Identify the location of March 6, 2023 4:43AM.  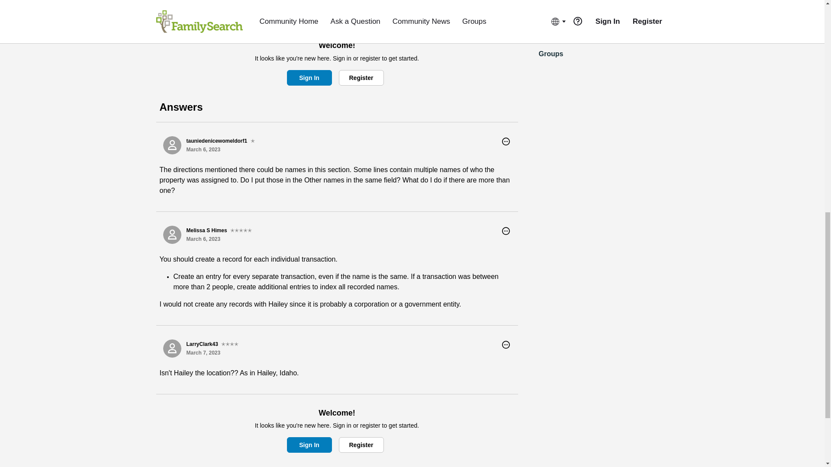
(203, 239).